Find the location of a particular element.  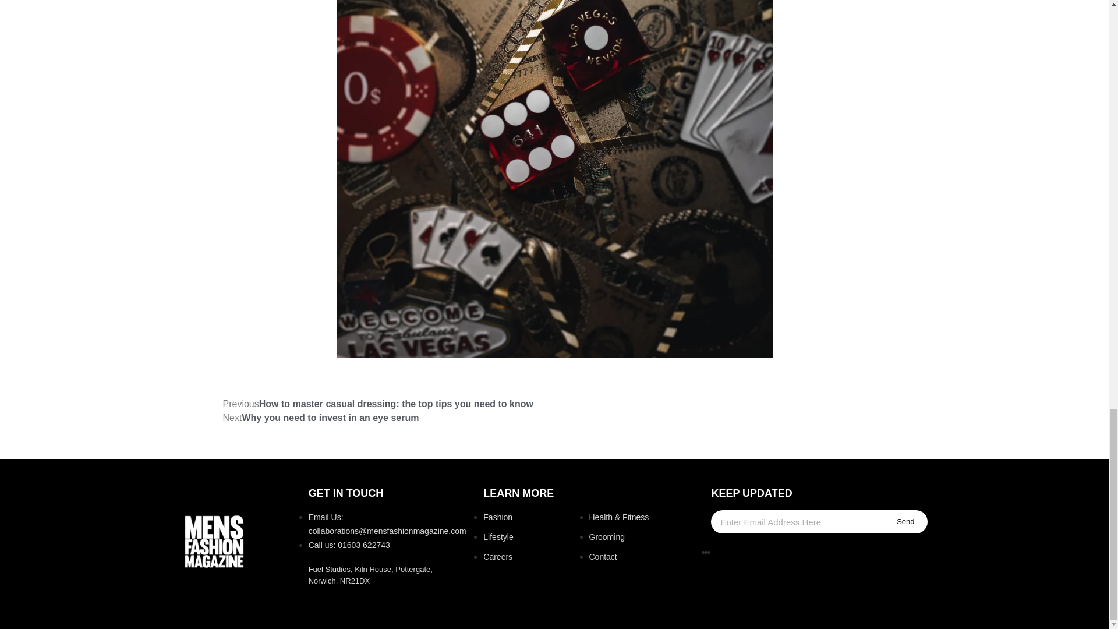

NextWhy you need to invest in an eye serum is located at coordinates (320, 417).